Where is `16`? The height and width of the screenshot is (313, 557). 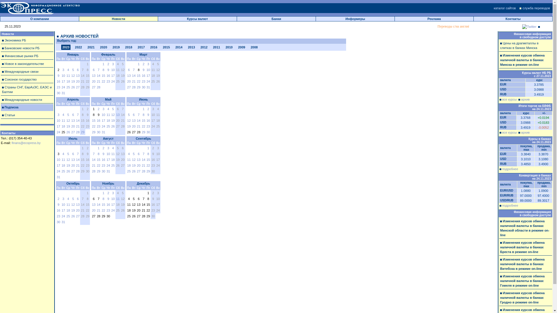 16 is located at coordinates (103, 160).